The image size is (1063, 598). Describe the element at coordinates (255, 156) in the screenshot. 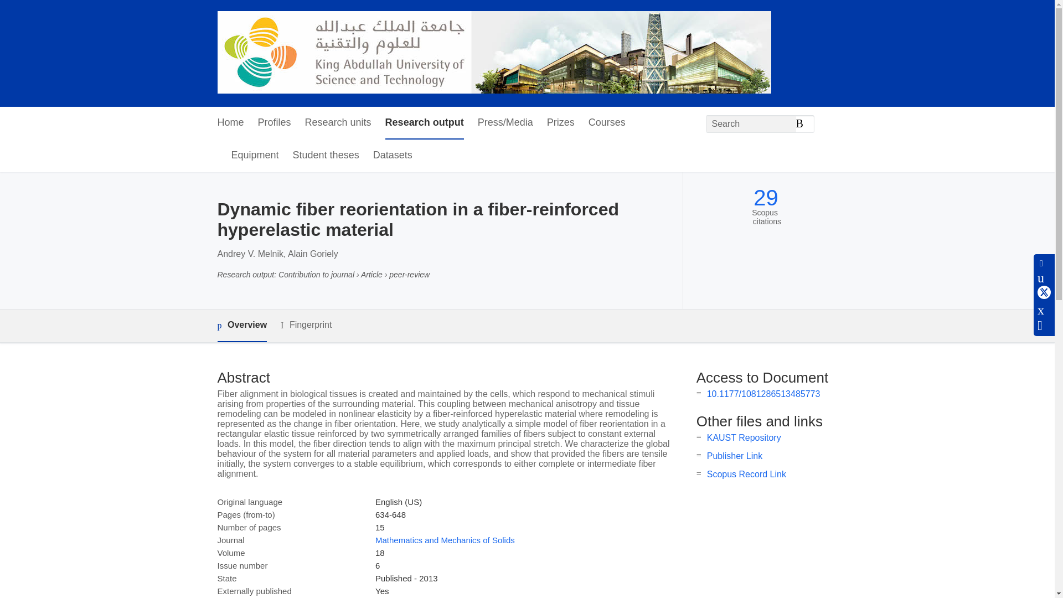

I see `Equipment` at that location.